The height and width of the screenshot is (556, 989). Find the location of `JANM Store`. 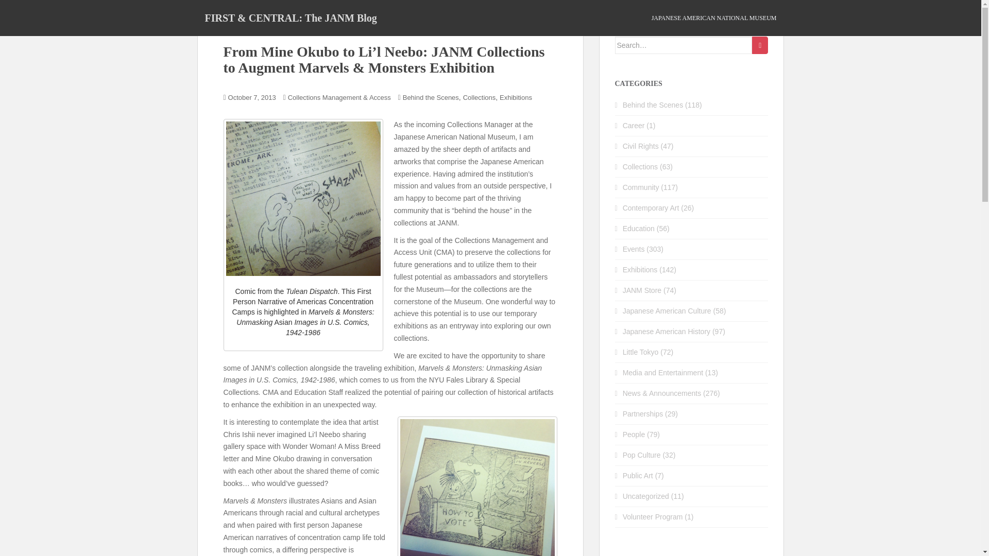

JANM Store is located at coordinates (642, 290).